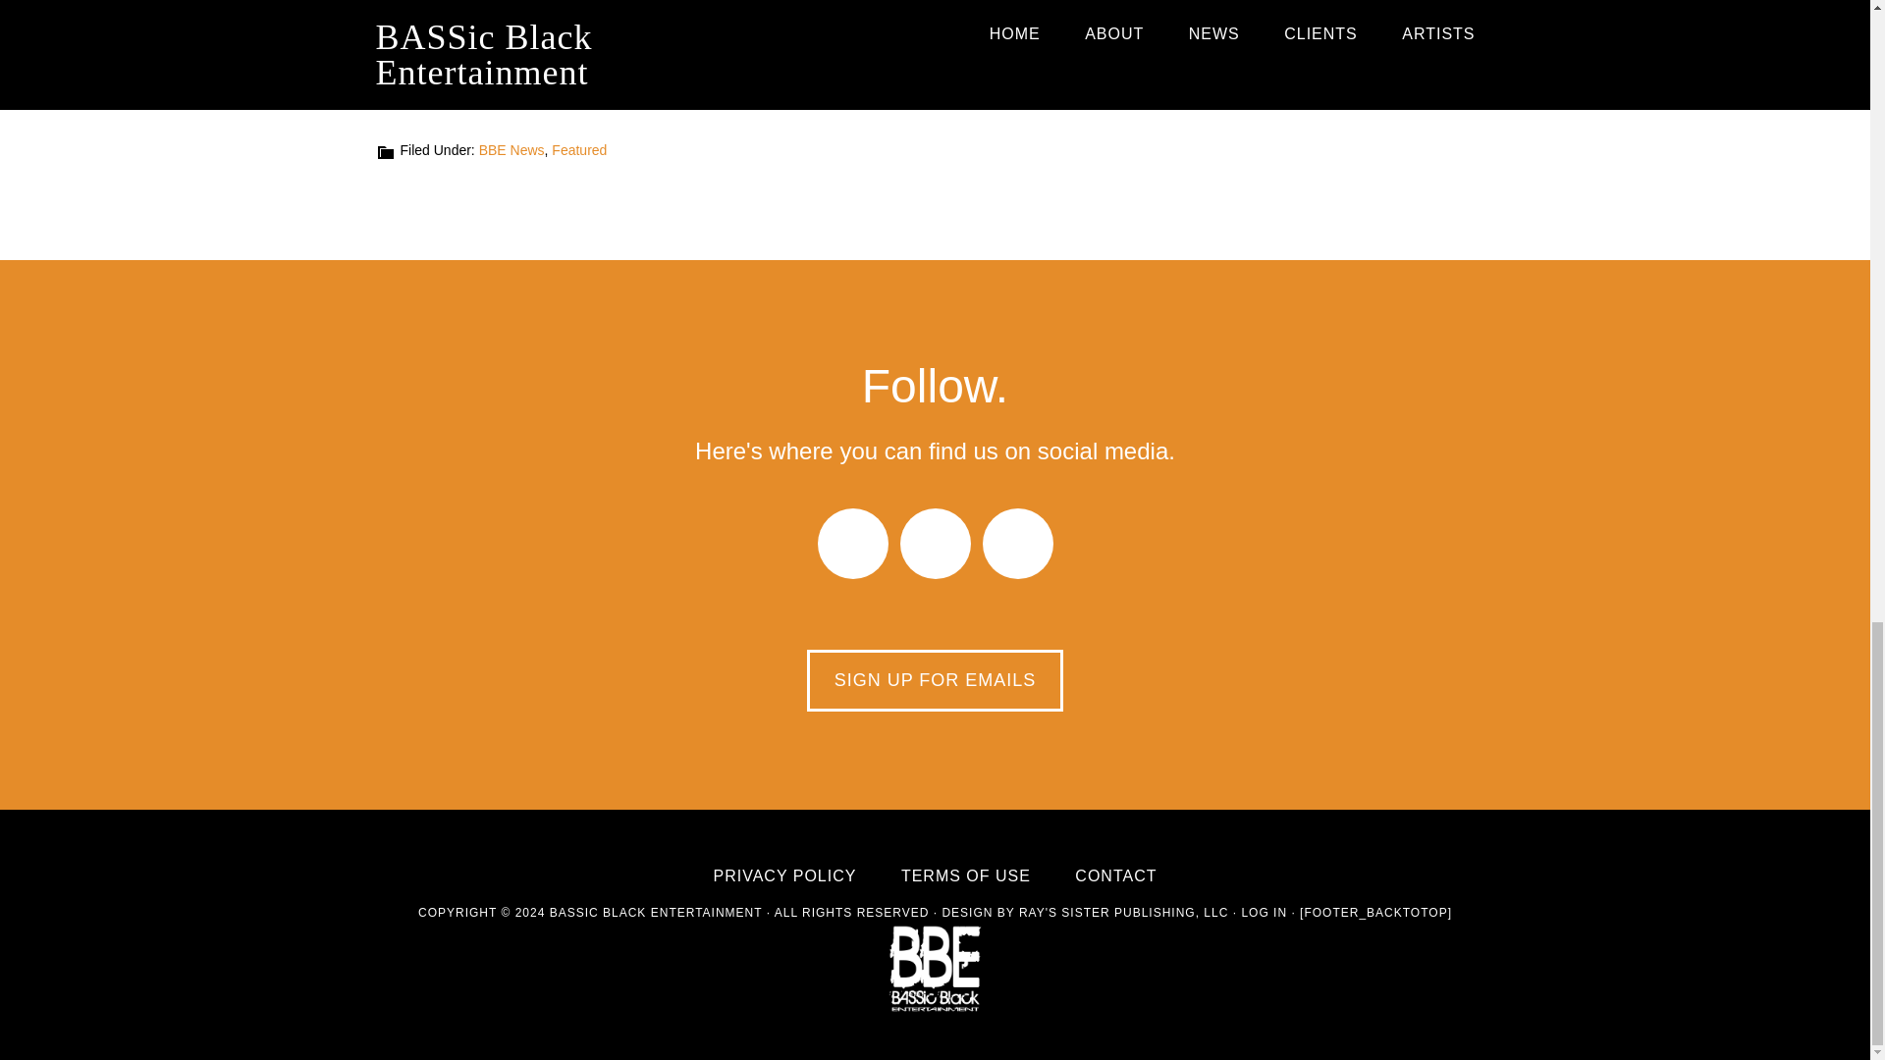 Image resolution: width=1885 pixels, height=1060 pixels. I want to click on Featured, so click(579, 149).